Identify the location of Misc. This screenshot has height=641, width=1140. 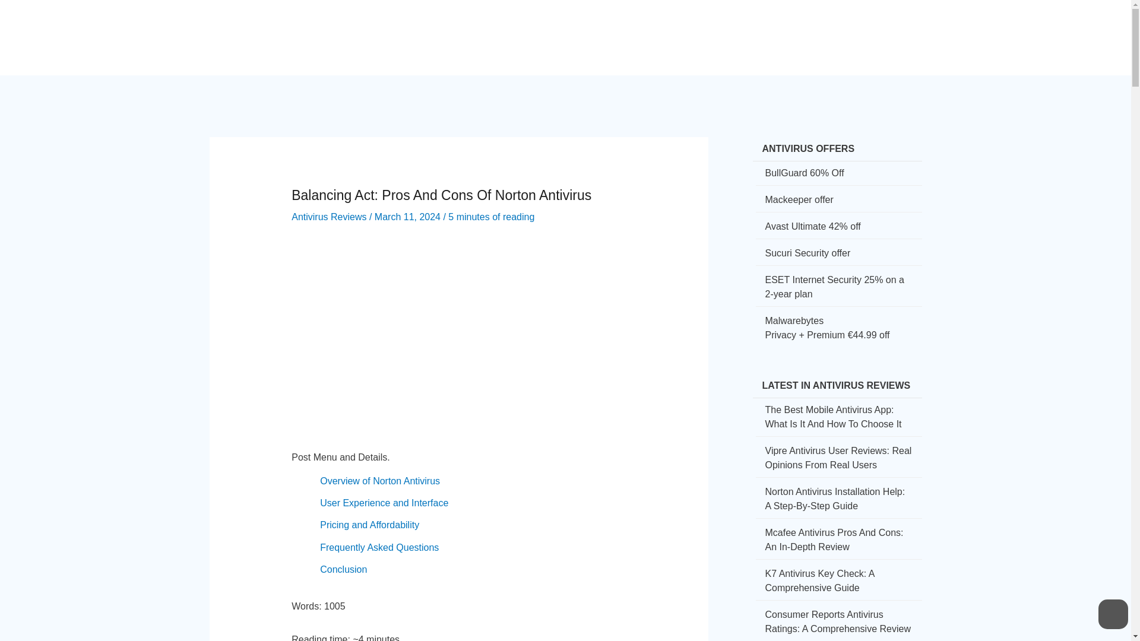
(879, 27).